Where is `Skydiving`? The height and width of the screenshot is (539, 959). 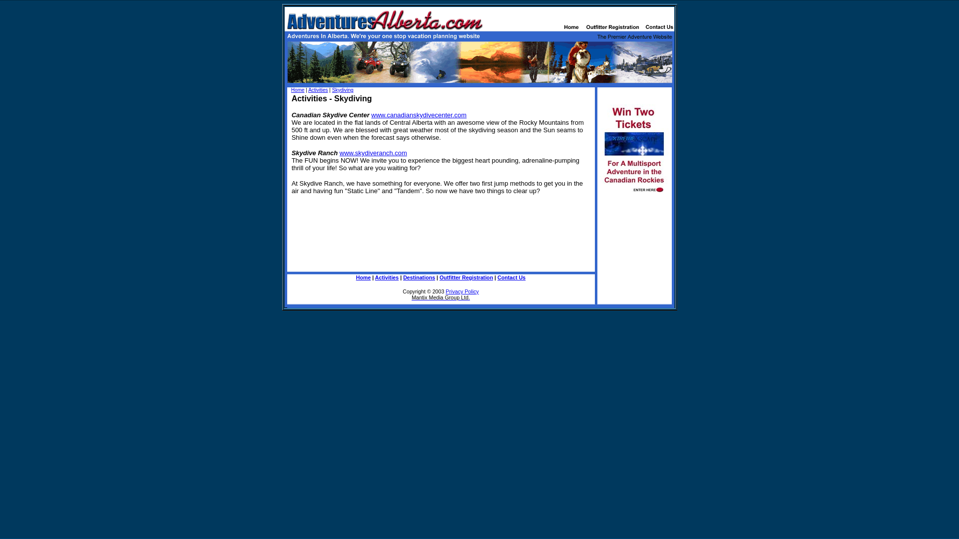
Skydiving is located at coordinates (343, 90).